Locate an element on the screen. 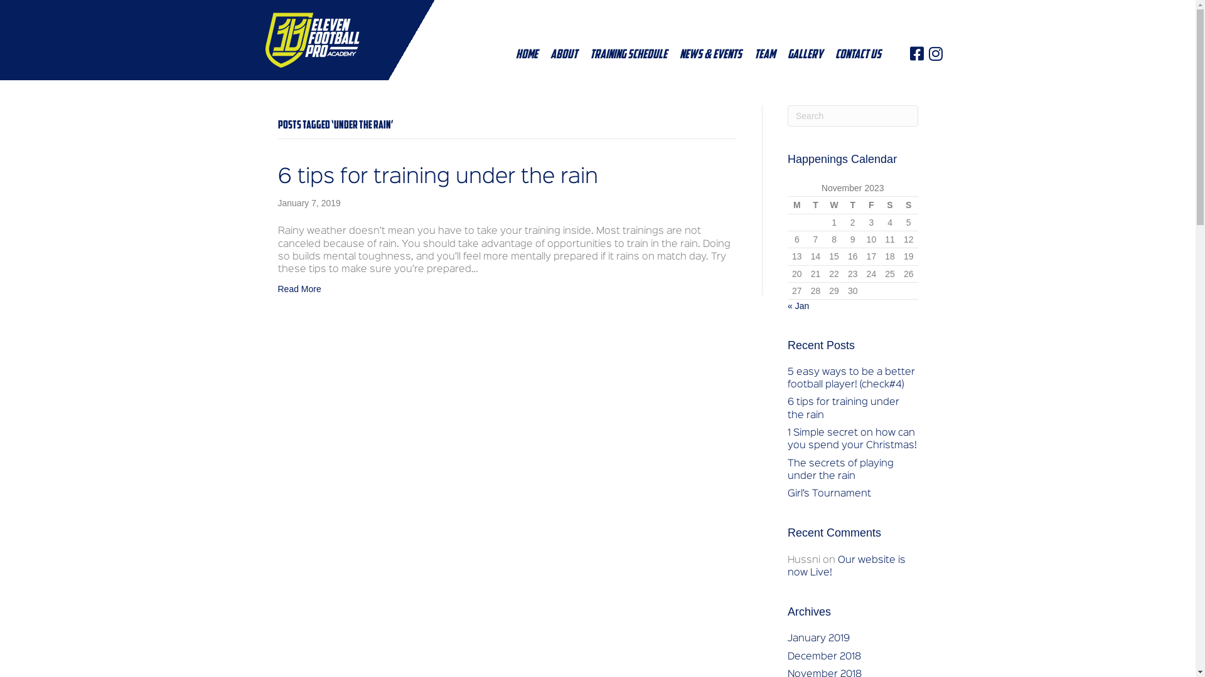 The height and width of the screenshot is (677, 1205). Asset-3 is located at coordinates (312, 40).